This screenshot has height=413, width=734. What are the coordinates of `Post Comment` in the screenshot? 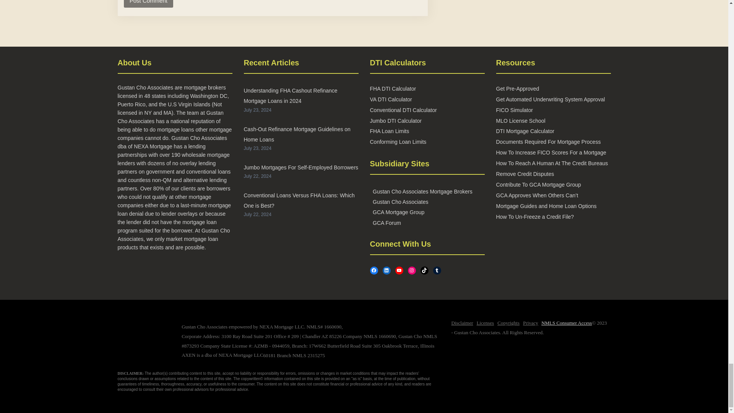 It's located at (148, 4).